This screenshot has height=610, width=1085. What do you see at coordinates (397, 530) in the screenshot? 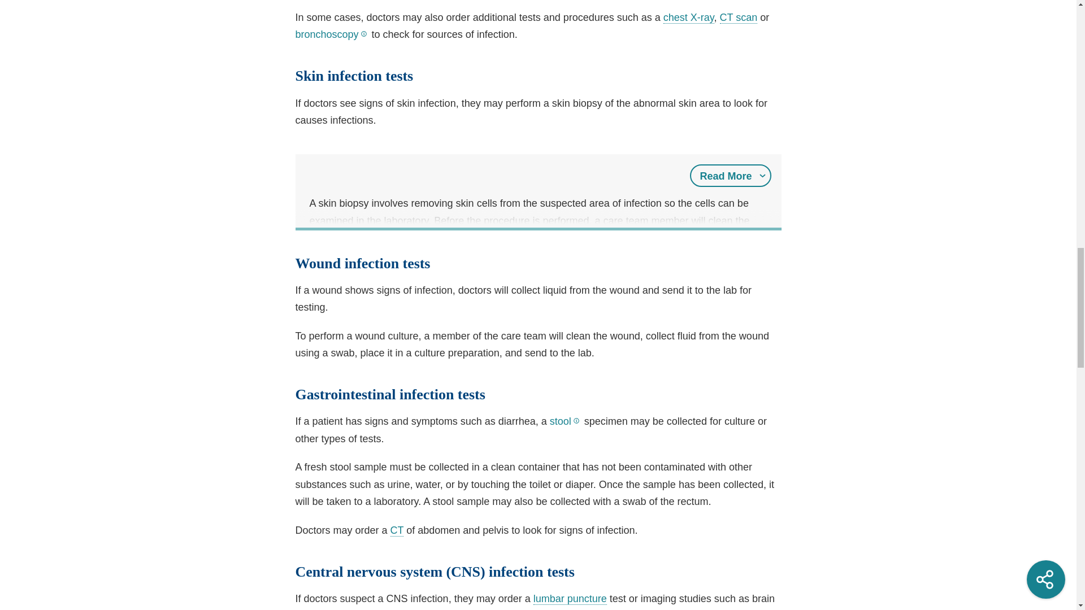
I see `CT scan` at bounding box center [397, 530].